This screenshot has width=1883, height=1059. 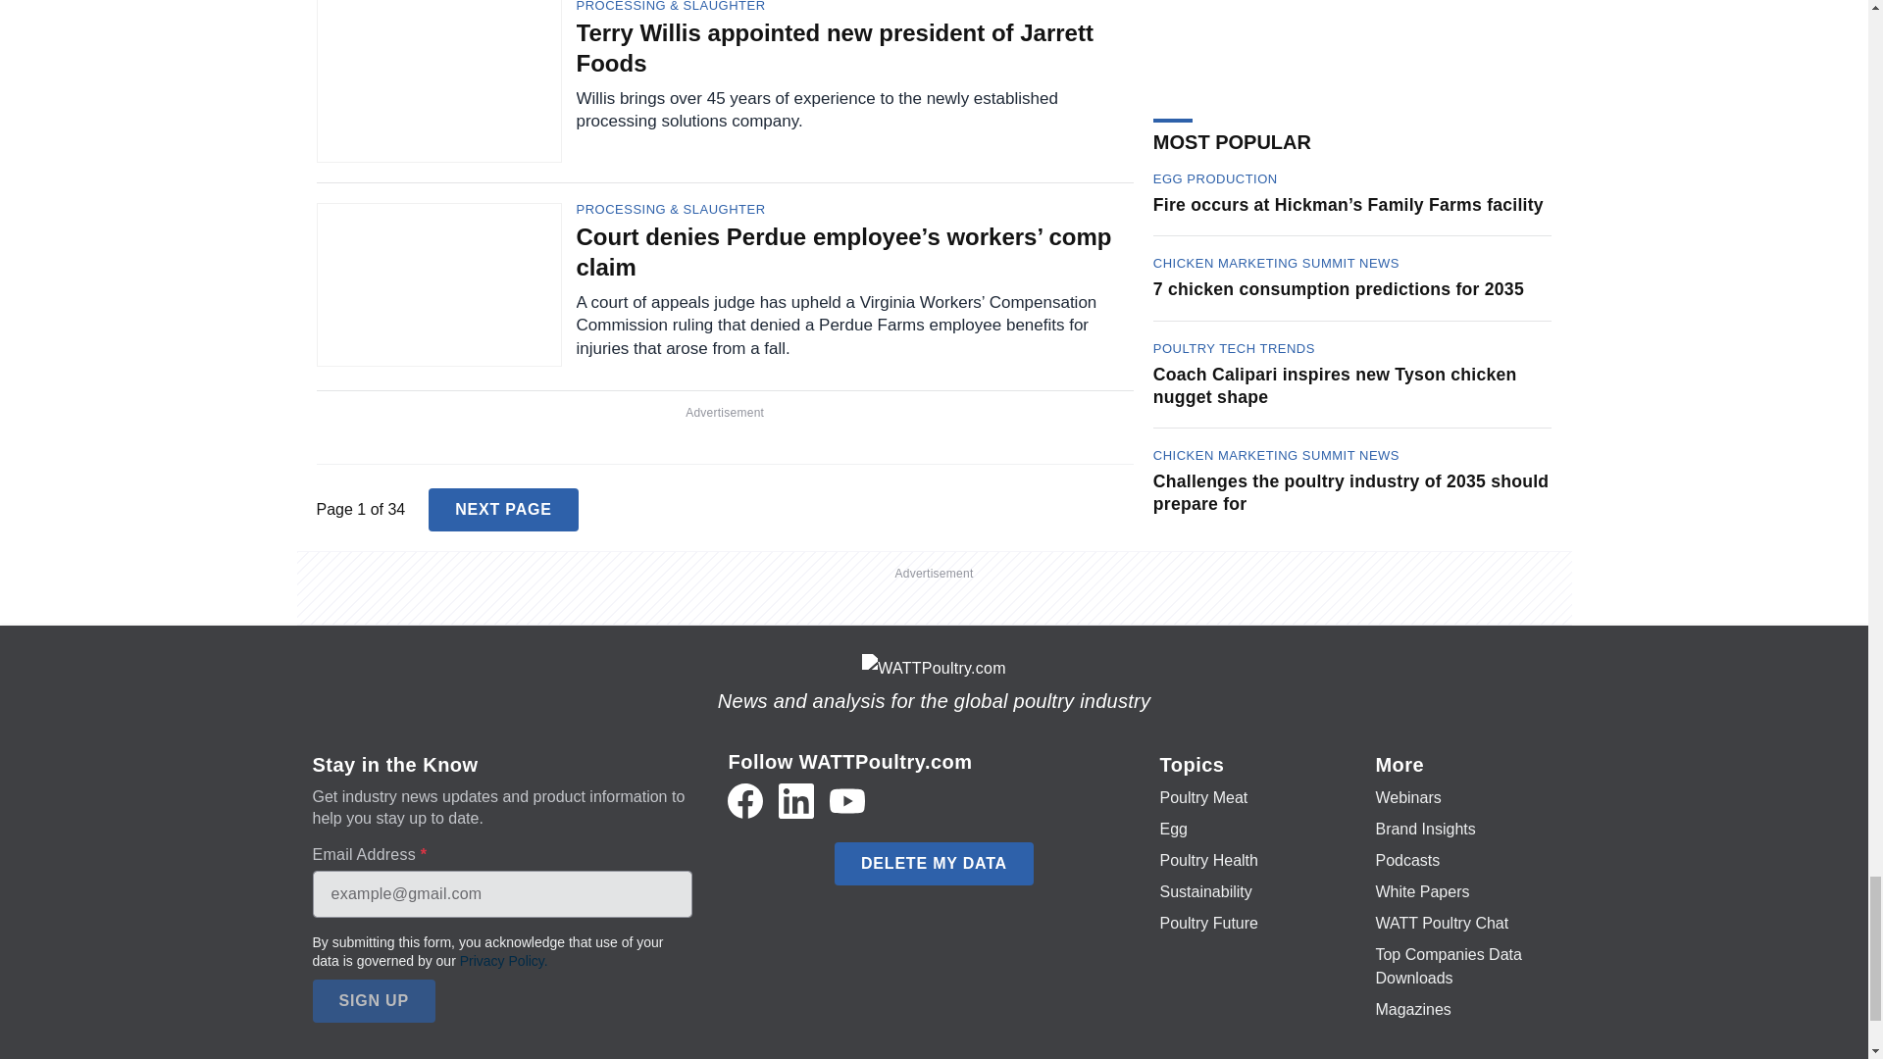 I want to click on LinkedIn icon, so click(x=796, y=800).